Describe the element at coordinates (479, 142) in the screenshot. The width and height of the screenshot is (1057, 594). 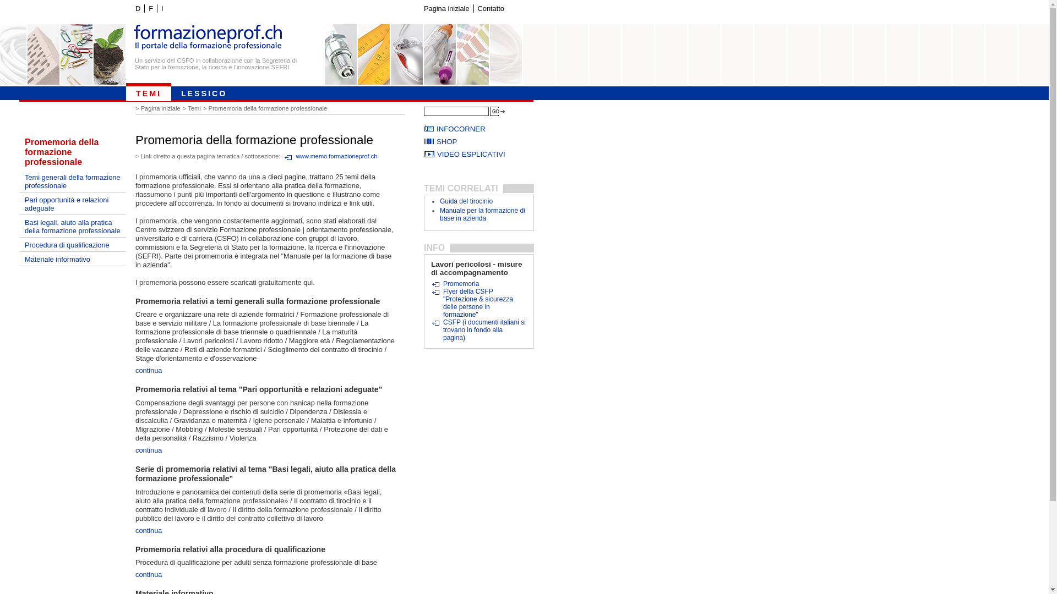
I see `SHOP` at that location.